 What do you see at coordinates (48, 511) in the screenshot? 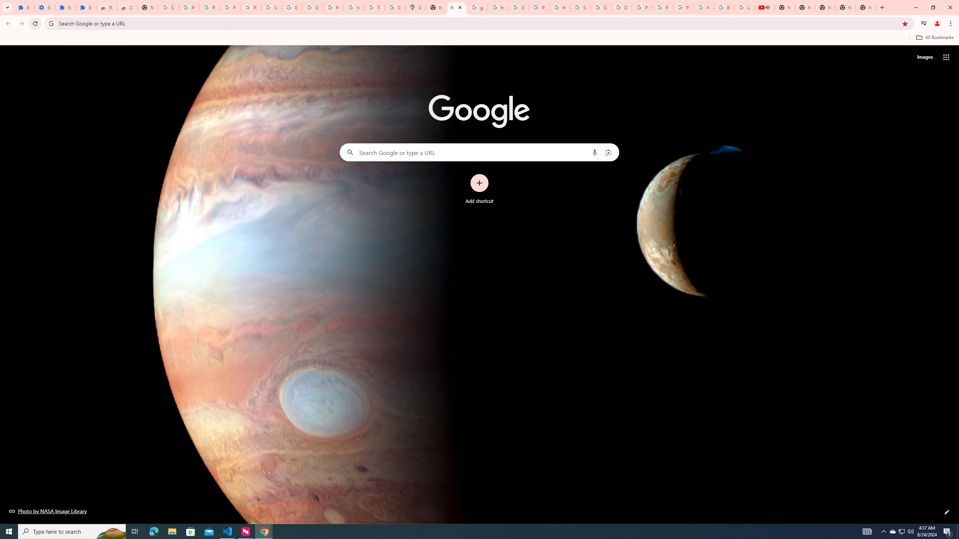
I see `Photo by NASA Image Library` at bounding box center [48, 511].